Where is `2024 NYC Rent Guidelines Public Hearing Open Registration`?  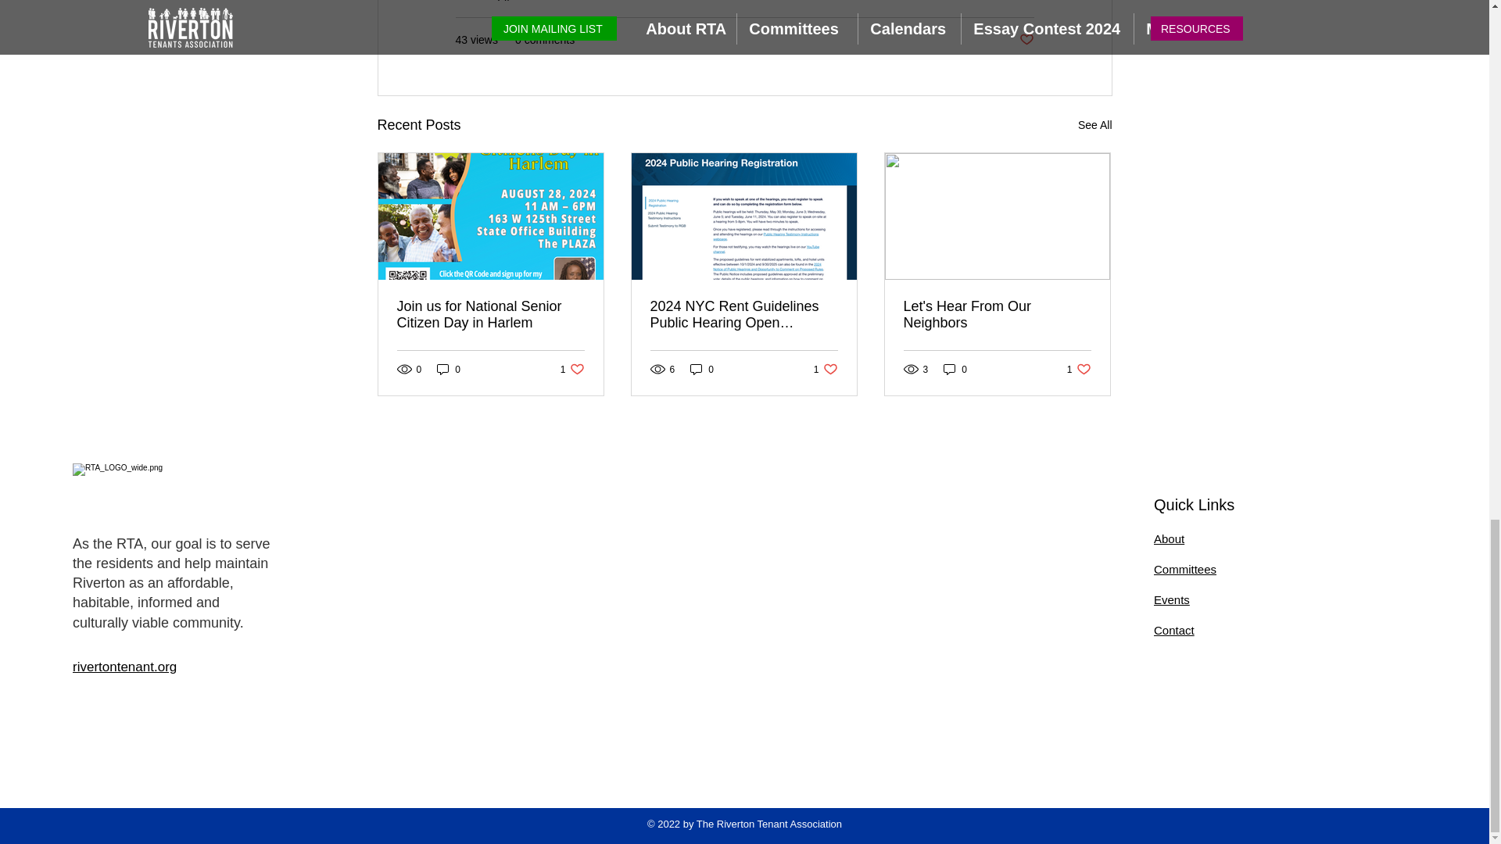 2024 NYC Rent Guidelines Public Hearing Open Registration is located at coordinates (1174, 630).